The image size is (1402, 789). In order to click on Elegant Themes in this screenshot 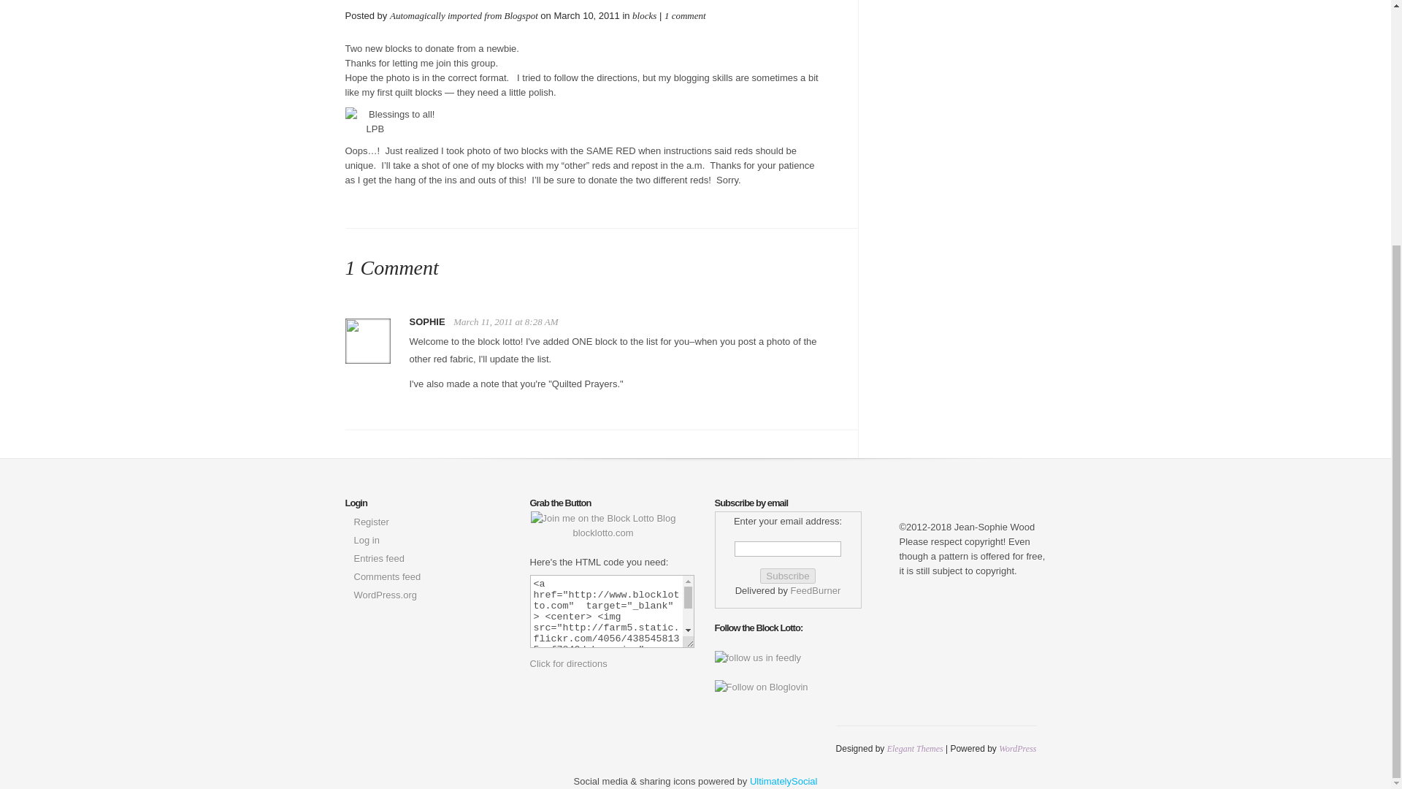, I will do `click(916, 749)`.